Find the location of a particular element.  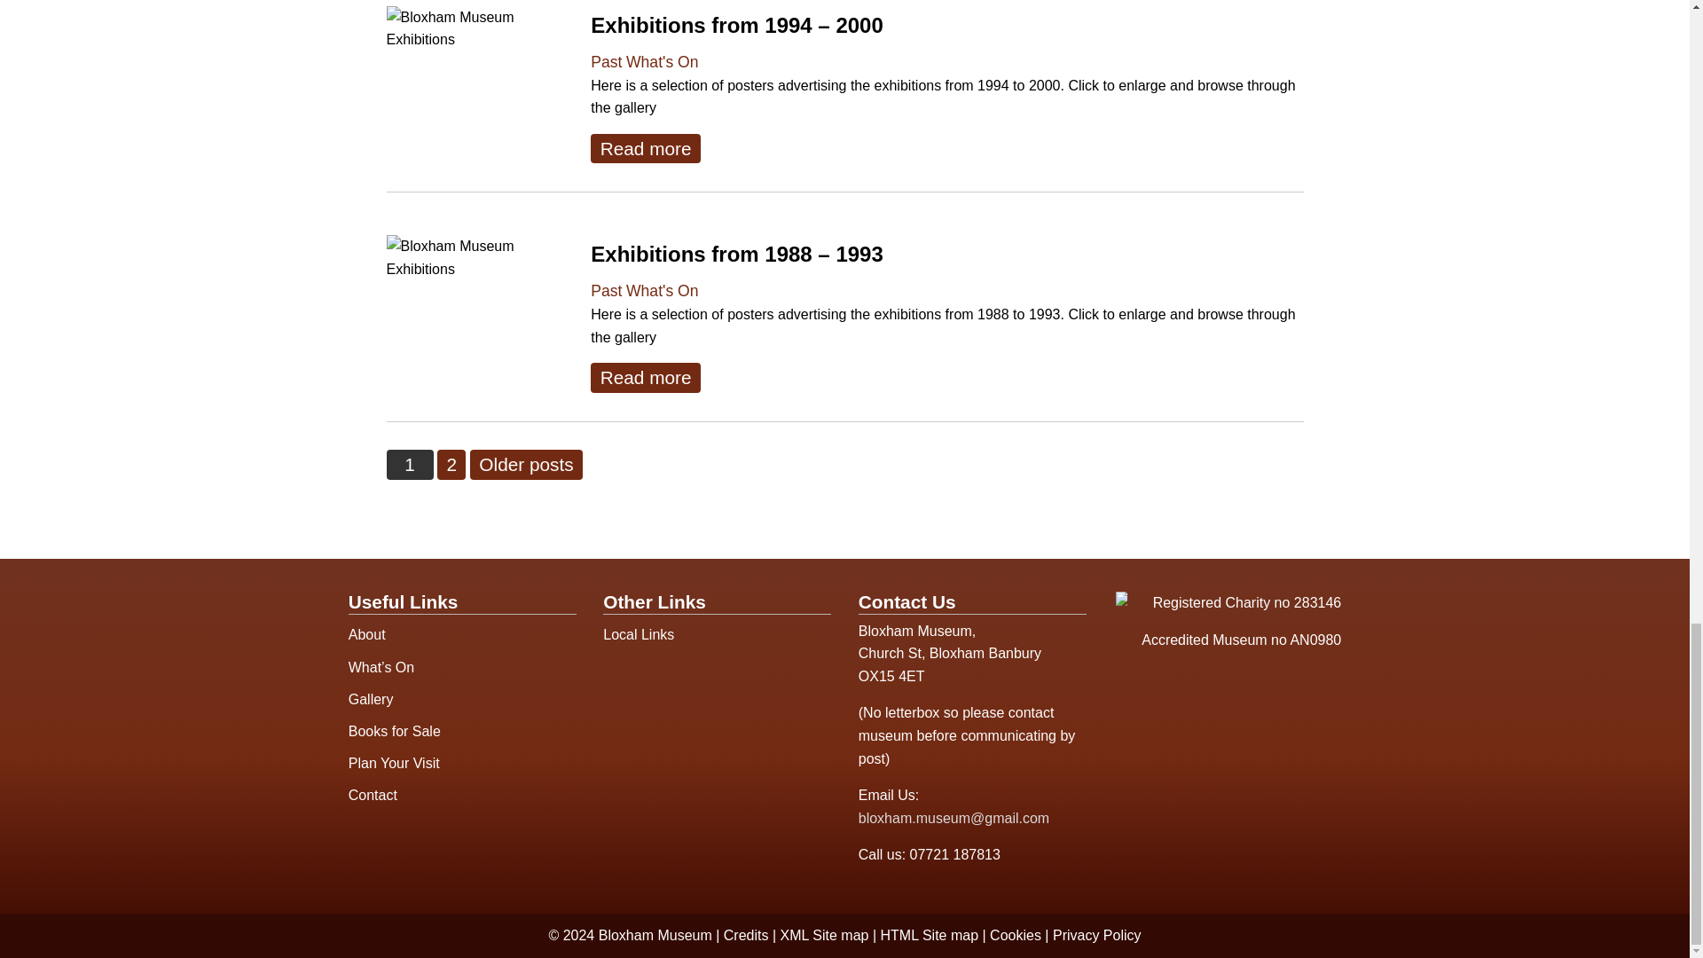

Credits is located at coordinates (749, 935).